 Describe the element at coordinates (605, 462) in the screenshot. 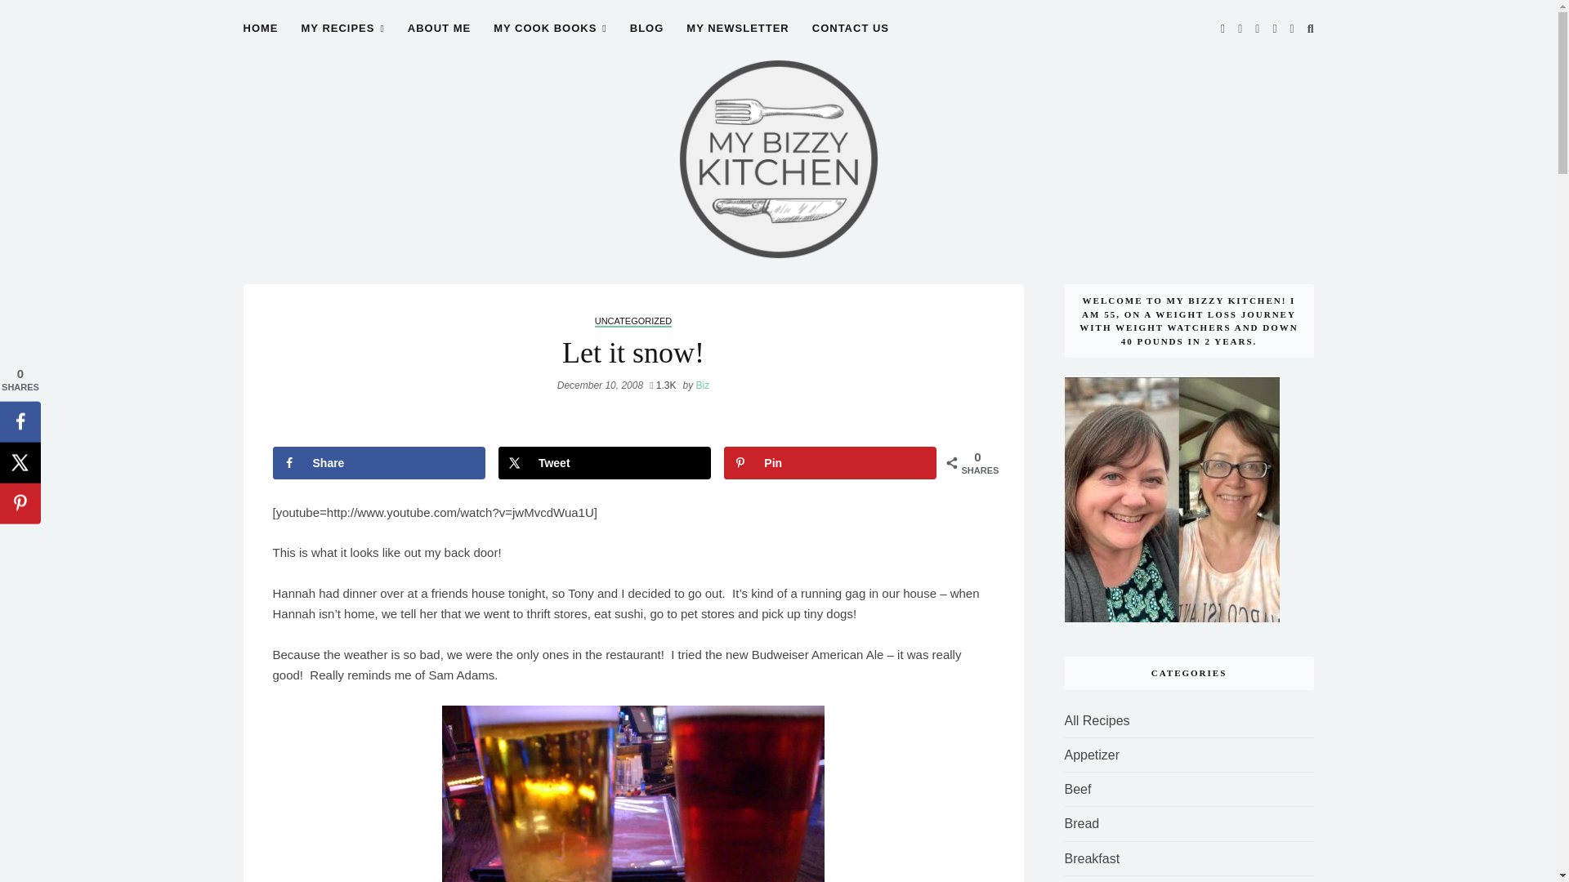

I see `Share on X` at that location.